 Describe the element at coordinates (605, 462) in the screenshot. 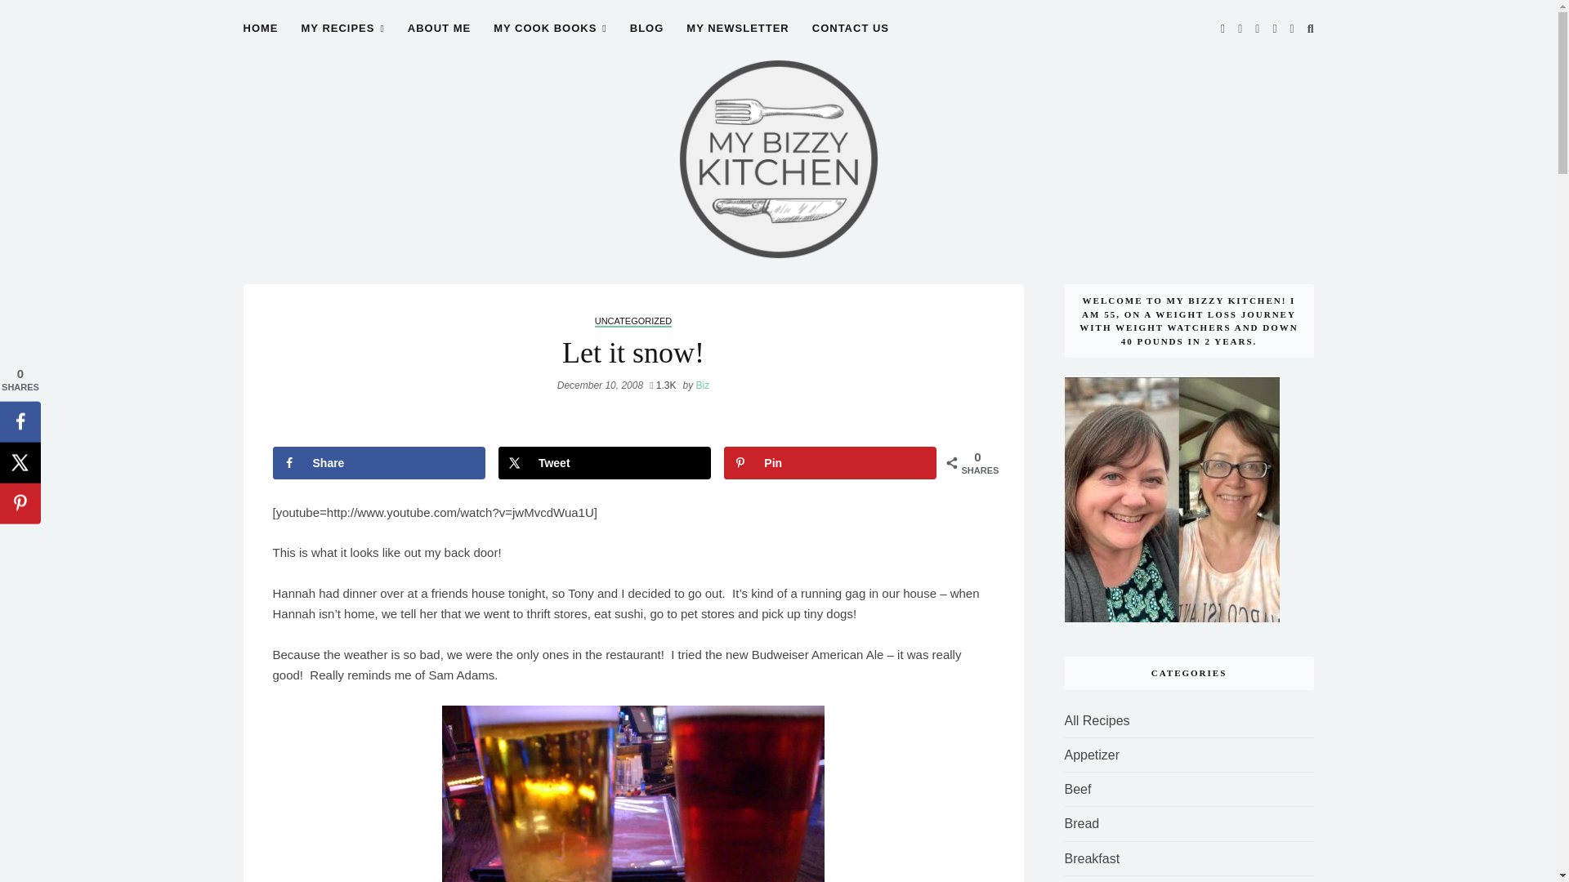

I see `Share on X` at that location.